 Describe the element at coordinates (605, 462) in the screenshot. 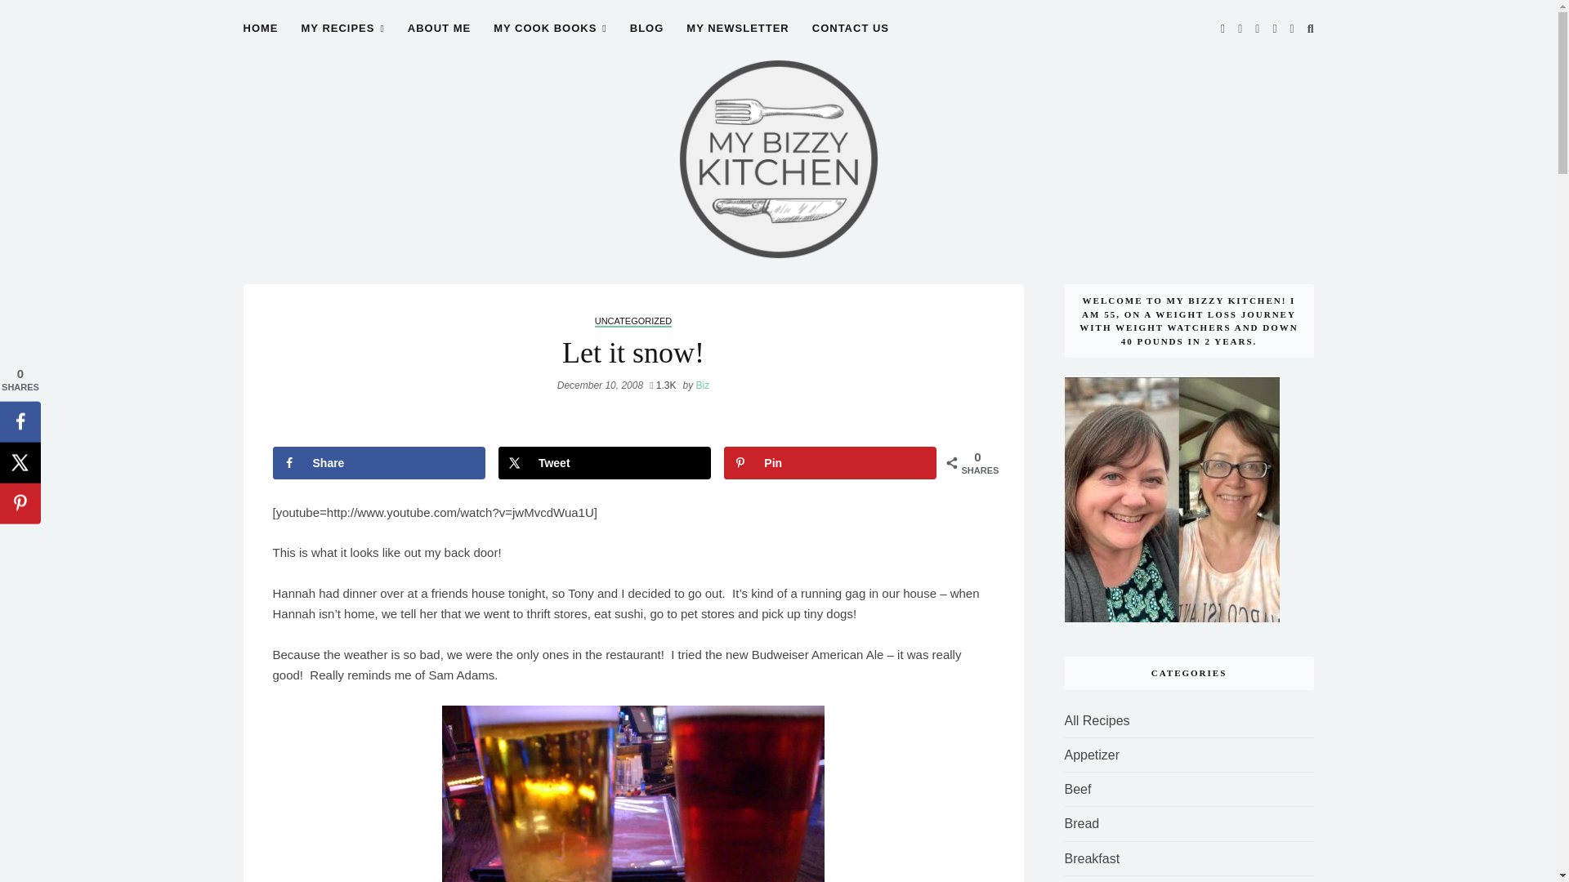

I see `Share on X` at that location.